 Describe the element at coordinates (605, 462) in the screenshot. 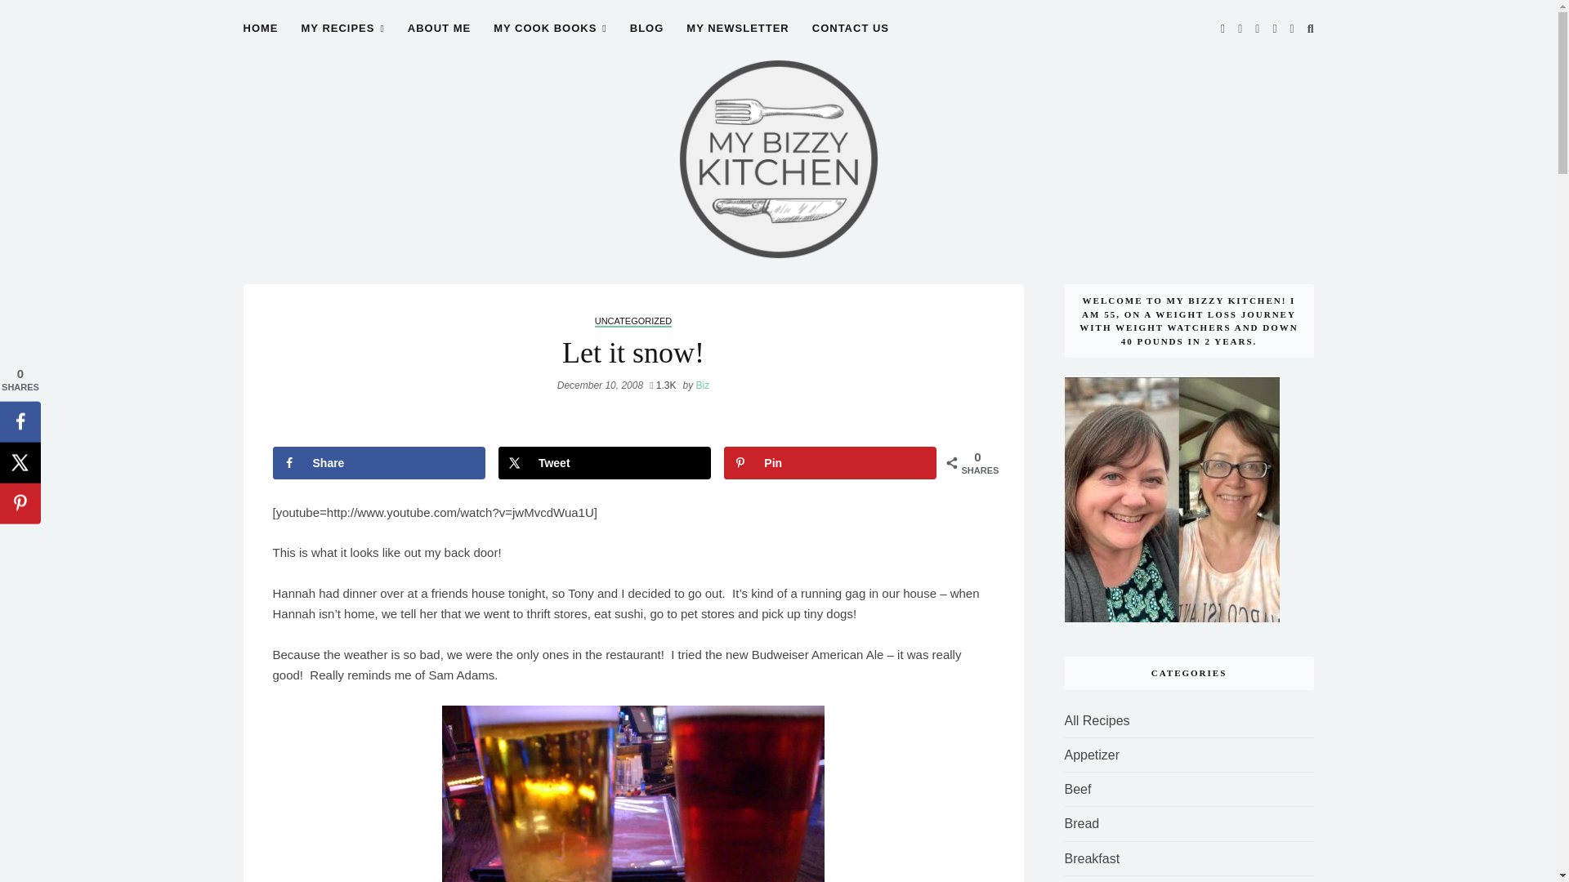

I see `Share on X` at that location.